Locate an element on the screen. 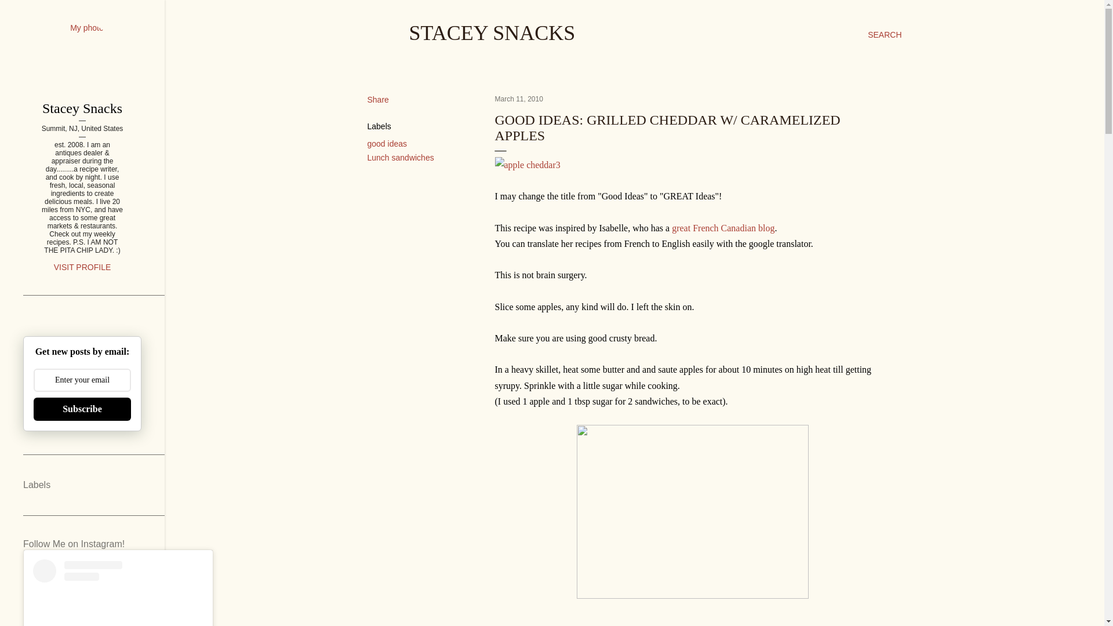 This screenshot has width=1113, height=626. permanent link is located at coordinates (519, 99).